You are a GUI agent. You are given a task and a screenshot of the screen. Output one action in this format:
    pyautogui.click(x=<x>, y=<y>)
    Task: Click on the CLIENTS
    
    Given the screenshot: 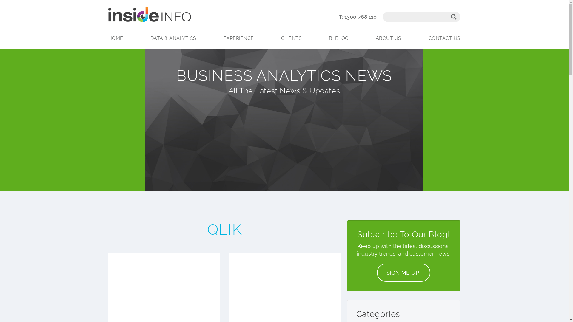 What is the action you would take?
    pyautogui.click(x=291, y=38)
    